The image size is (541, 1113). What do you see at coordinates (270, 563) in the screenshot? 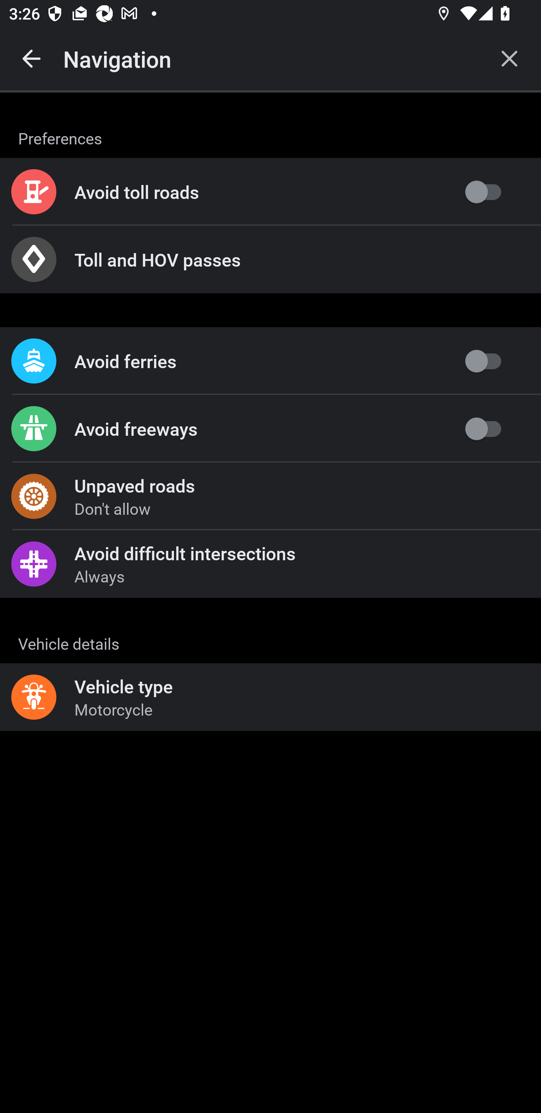
I see `Avoid difficult intersections Always` at bounding box center [270, 563].